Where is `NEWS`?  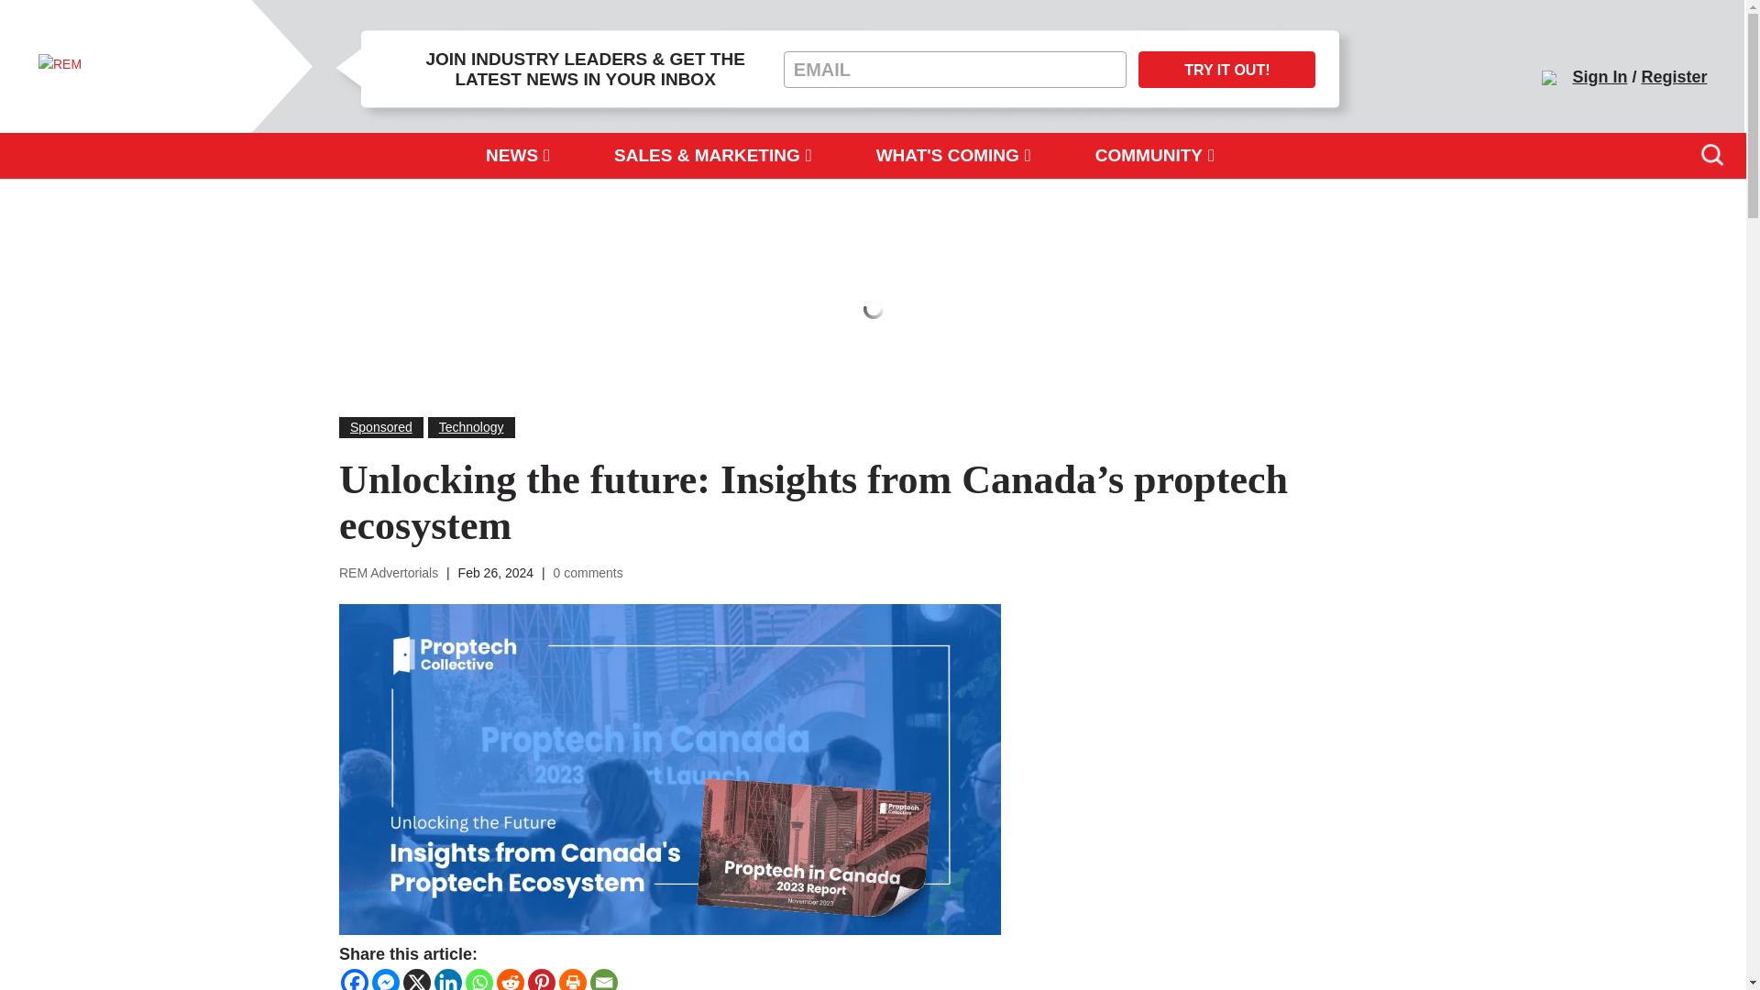 NEWS is located at coordinates (518, 156).